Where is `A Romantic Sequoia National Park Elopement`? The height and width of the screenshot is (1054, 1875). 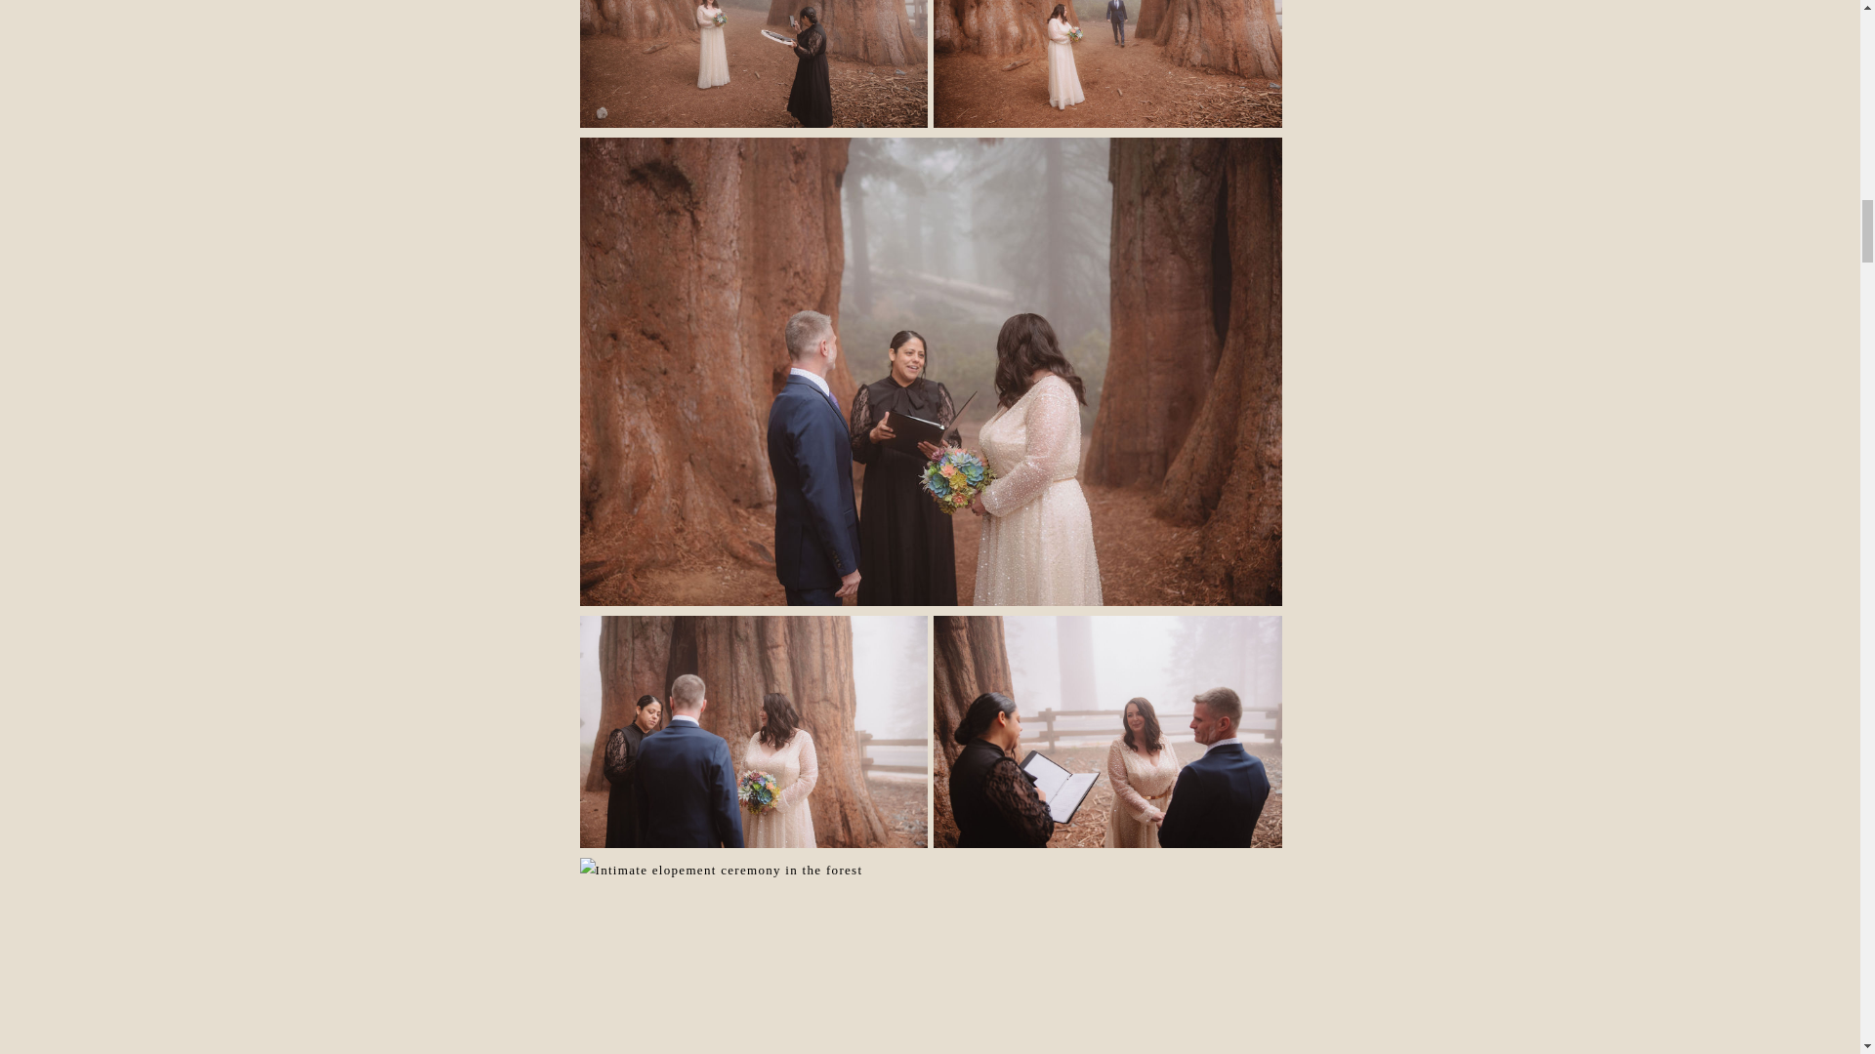 A Romantic Sequoia National Park Elopement is located at coordinates (754, 732).